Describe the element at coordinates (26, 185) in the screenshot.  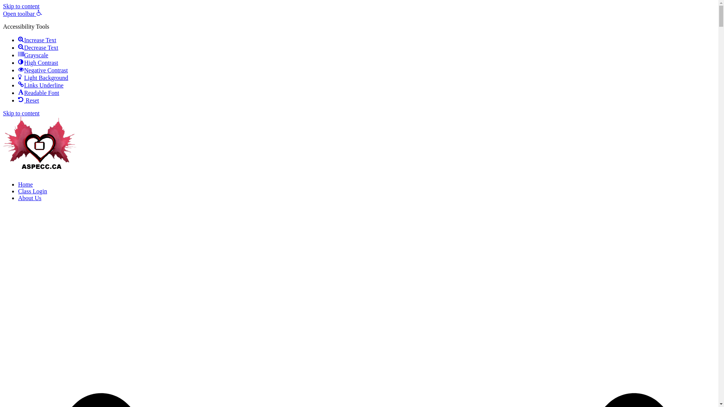
I see `Home` at that location.